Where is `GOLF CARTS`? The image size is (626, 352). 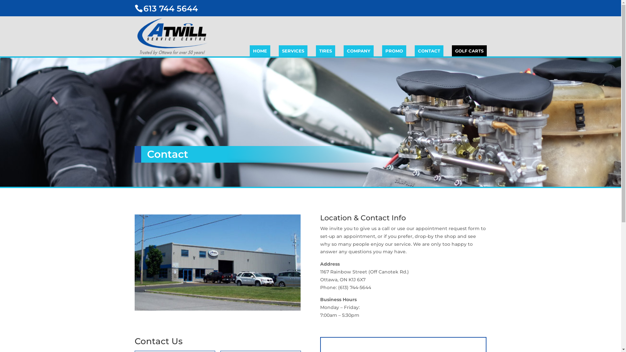 GOLF CARTS is located at coordinates (469, 51).